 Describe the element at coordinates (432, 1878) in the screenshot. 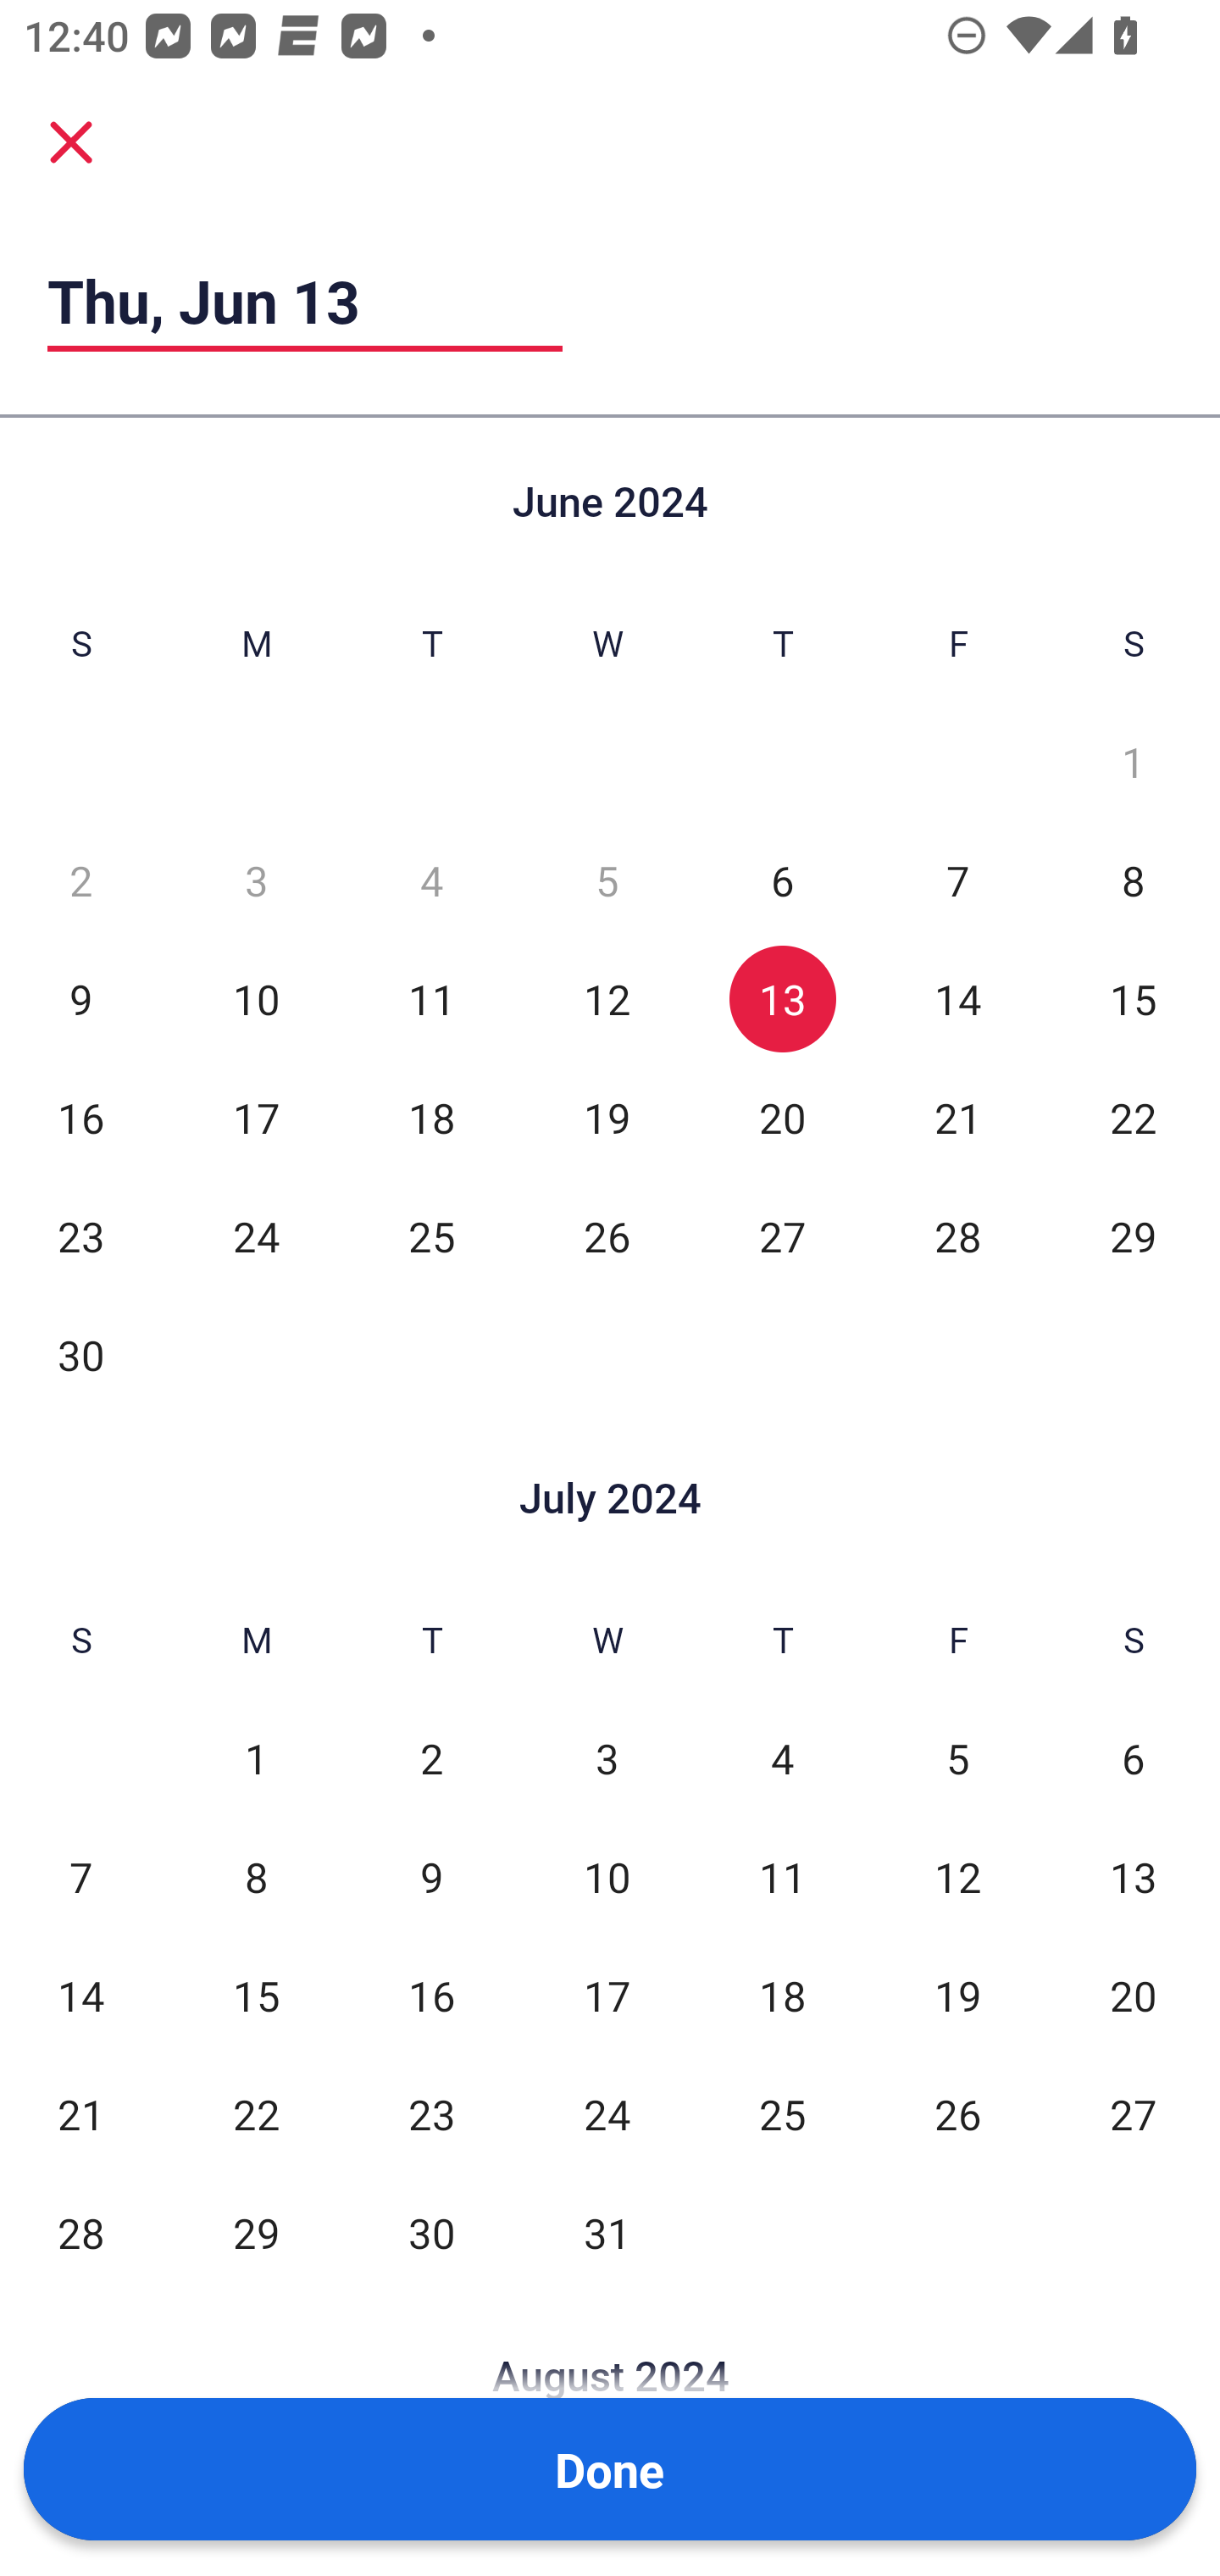

I see `9 Tue, Jul 9, Not Selected` at that location.